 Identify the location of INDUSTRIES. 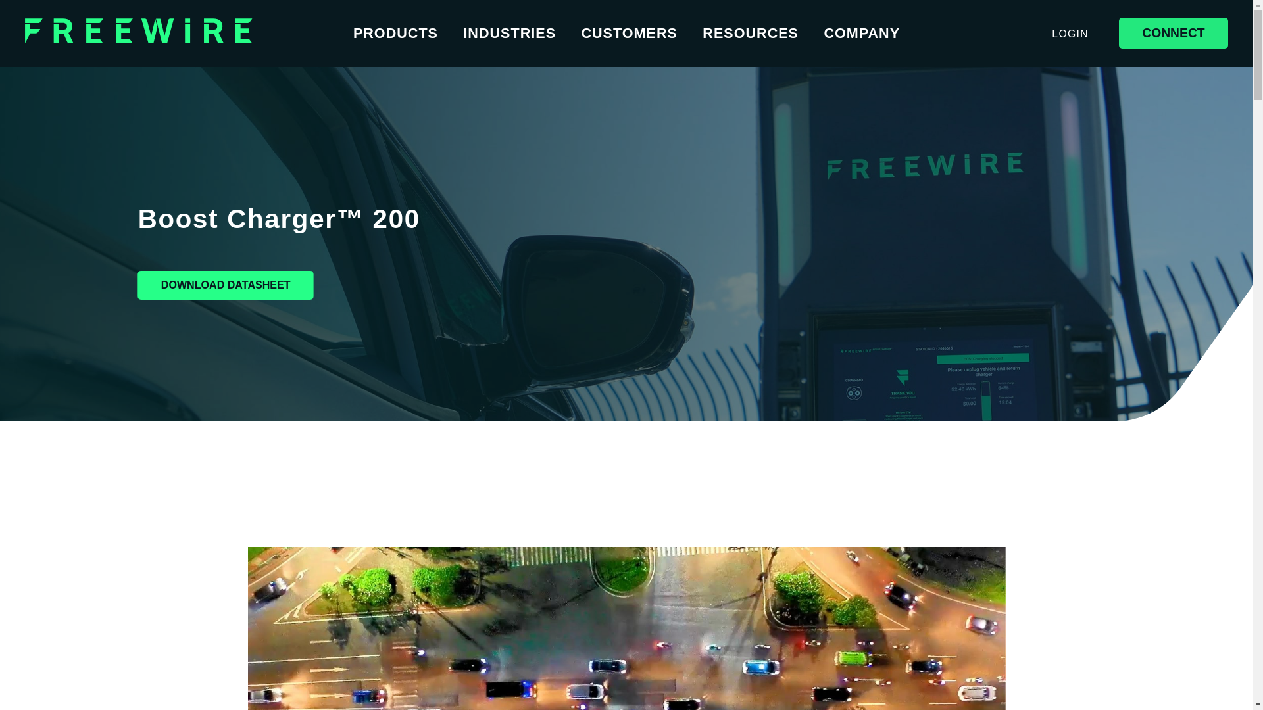
(509, 33).